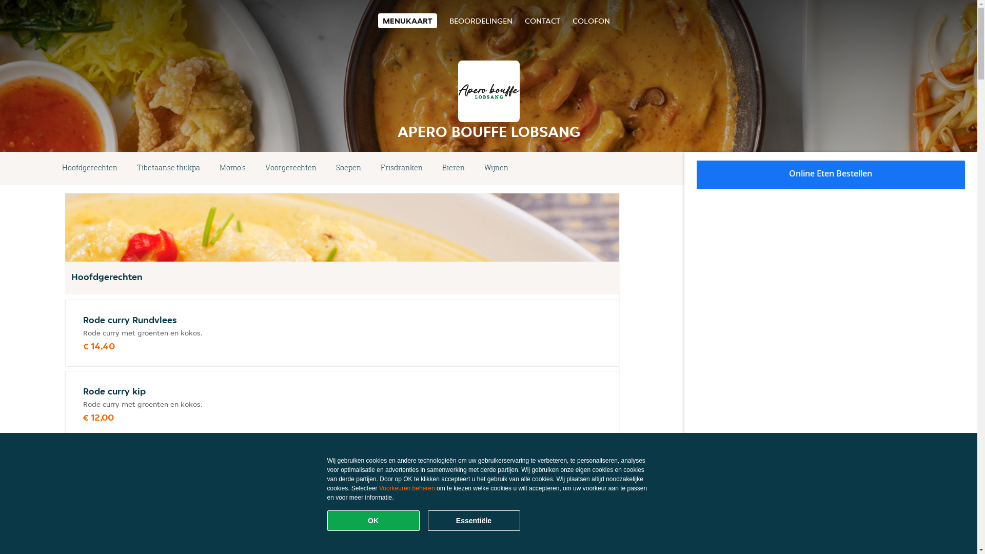 The height and width of the screenshot is (554, 985). What do you see at coordinates (291, 168) in the screenshot?
I see `Voorgerechten` at bounding box center [291, 168].